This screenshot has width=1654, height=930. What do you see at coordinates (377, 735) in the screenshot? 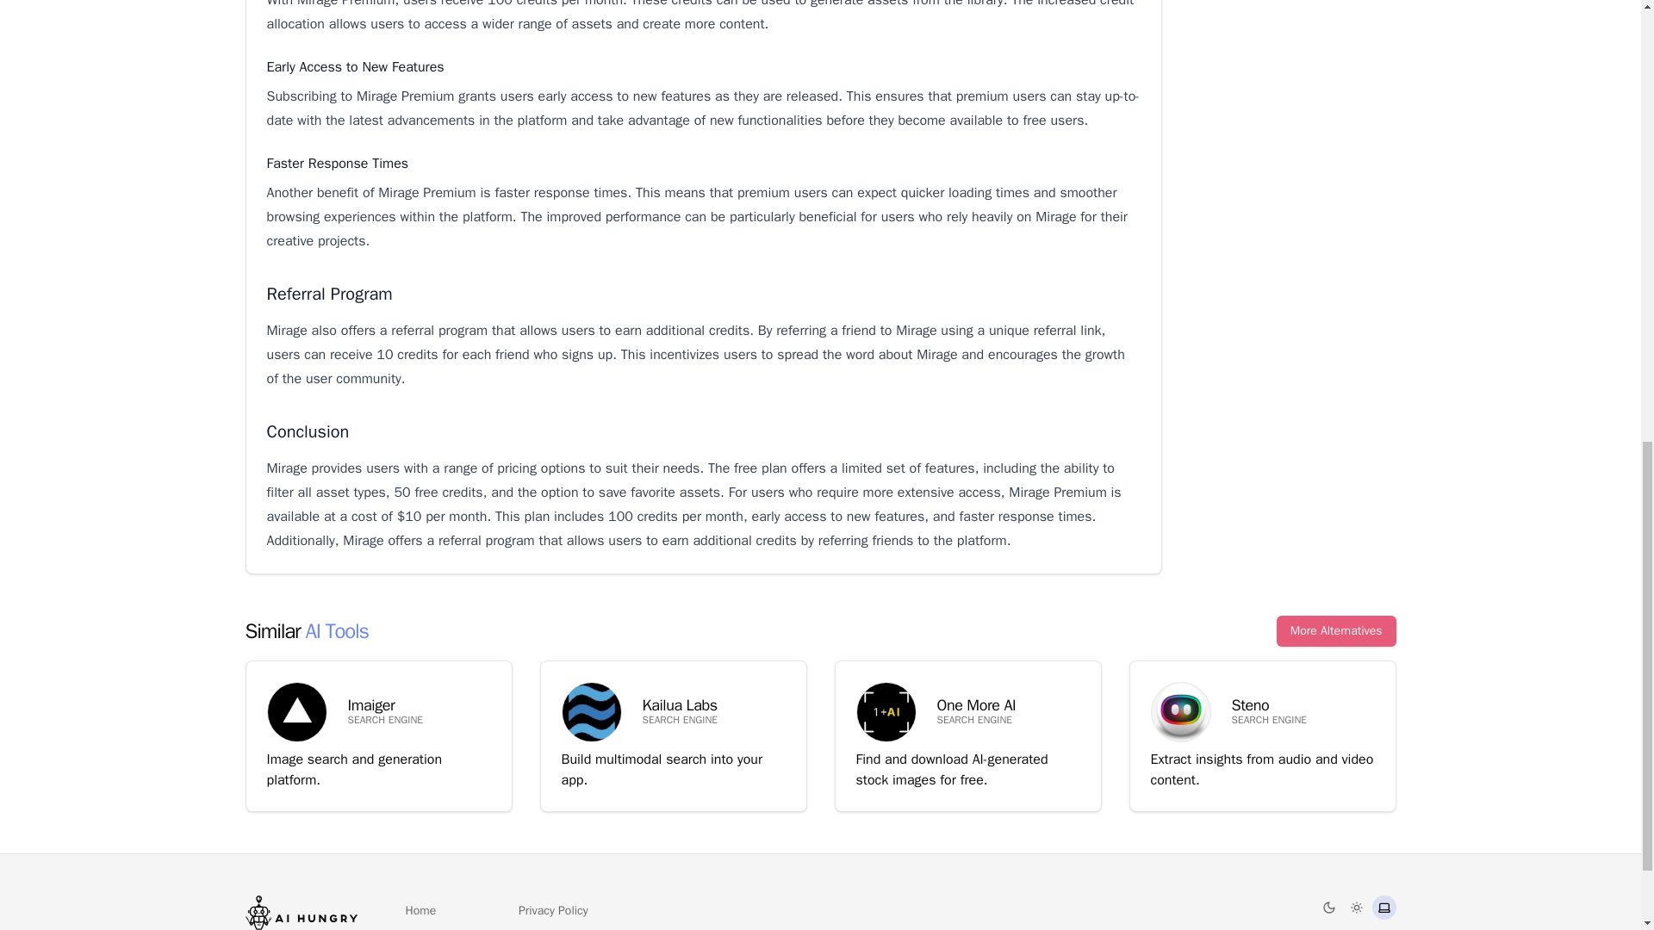
I see `system` at bounding box center [377, 735].